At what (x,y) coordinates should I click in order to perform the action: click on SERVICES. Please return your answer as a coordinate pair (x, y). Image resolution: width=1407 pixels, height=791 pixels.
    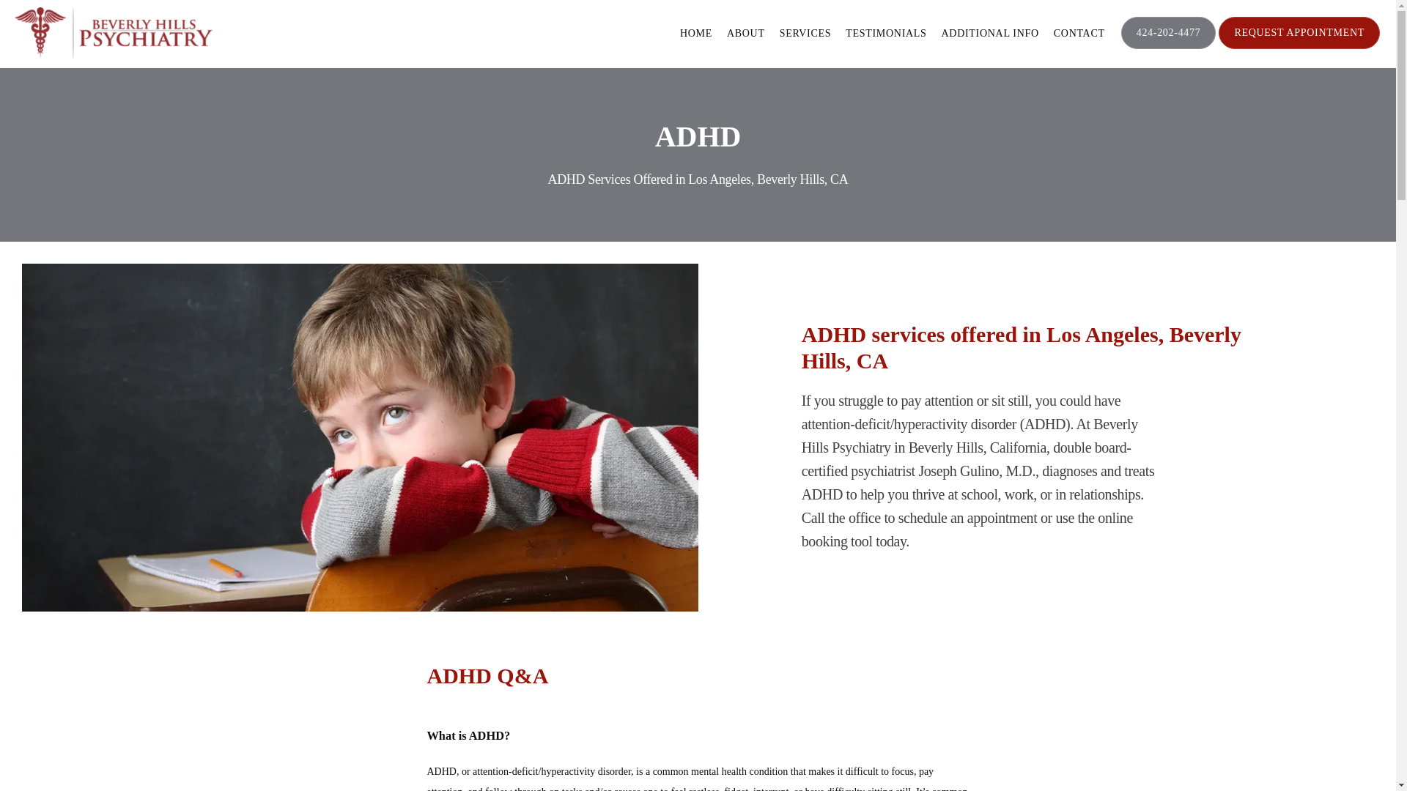
    Looking at the image, I should click on (805, 32).